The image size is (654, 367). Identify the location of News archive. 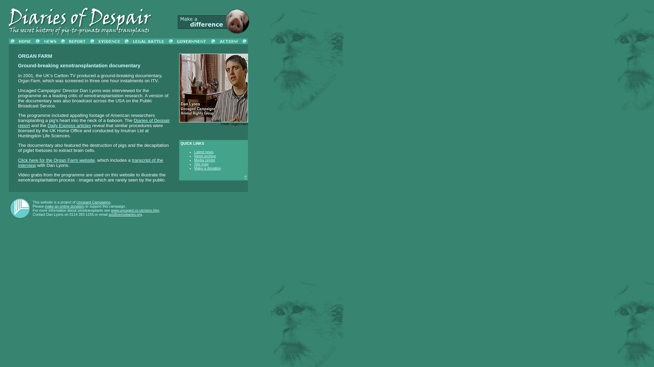
(205, 156).